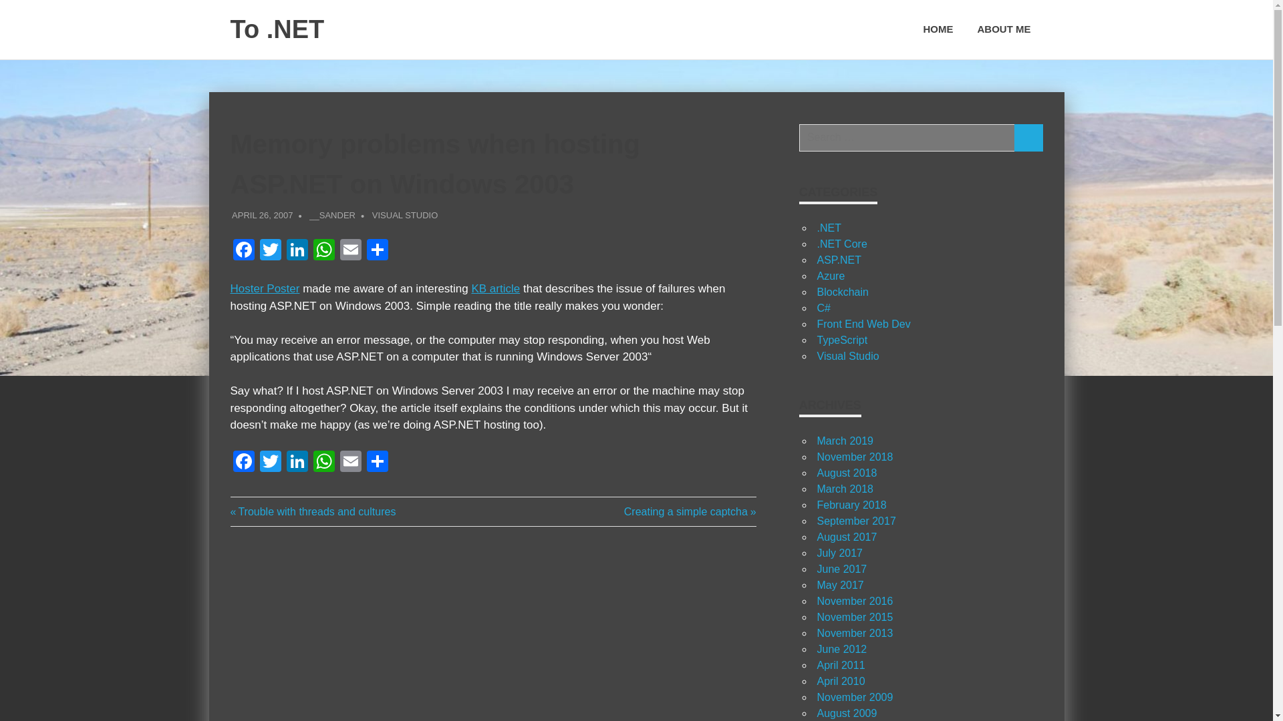 This screenshot has height=721, width=1283. What do you see at coordinates (828, 227) in the screenshot?
I see `.NET` at bounding box center [828, 227].